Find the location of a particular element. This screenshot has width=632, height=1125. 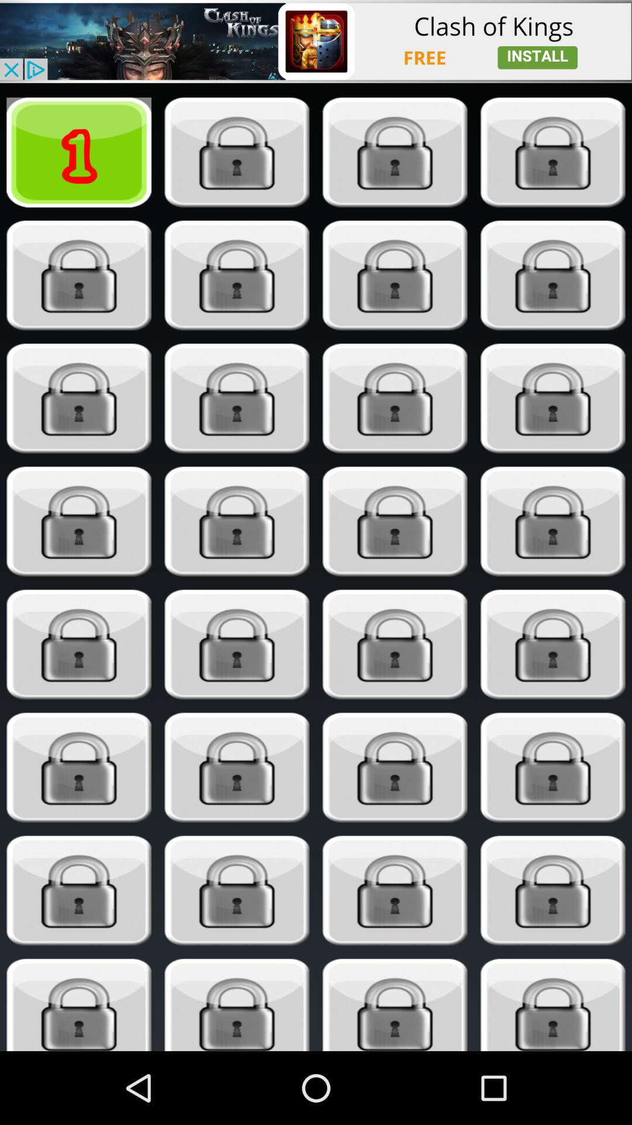

lock is located at coordinates (552, 768).